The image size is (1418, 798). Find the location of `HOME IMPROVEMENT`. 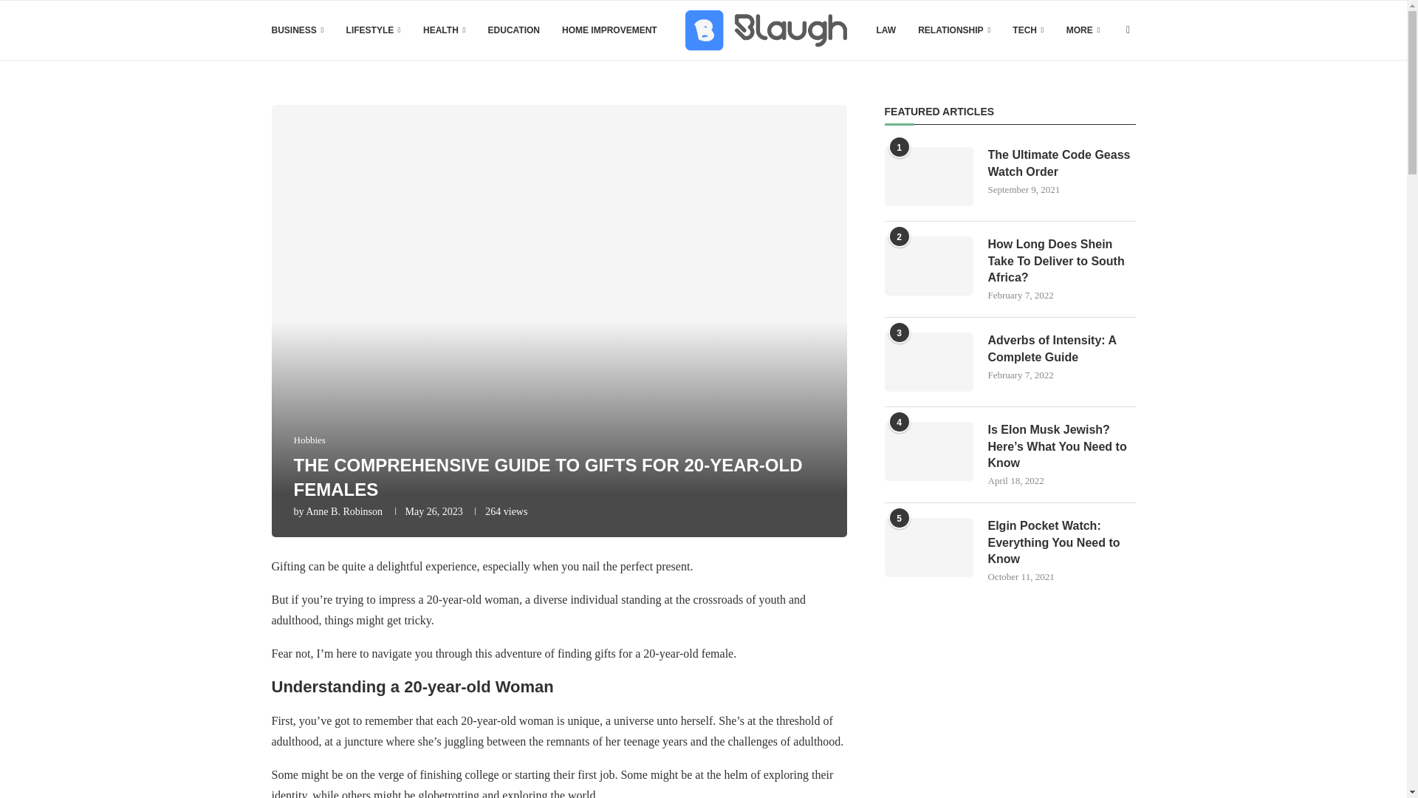

HOME IMPROVEMENT is located at coordinates (609, 30).